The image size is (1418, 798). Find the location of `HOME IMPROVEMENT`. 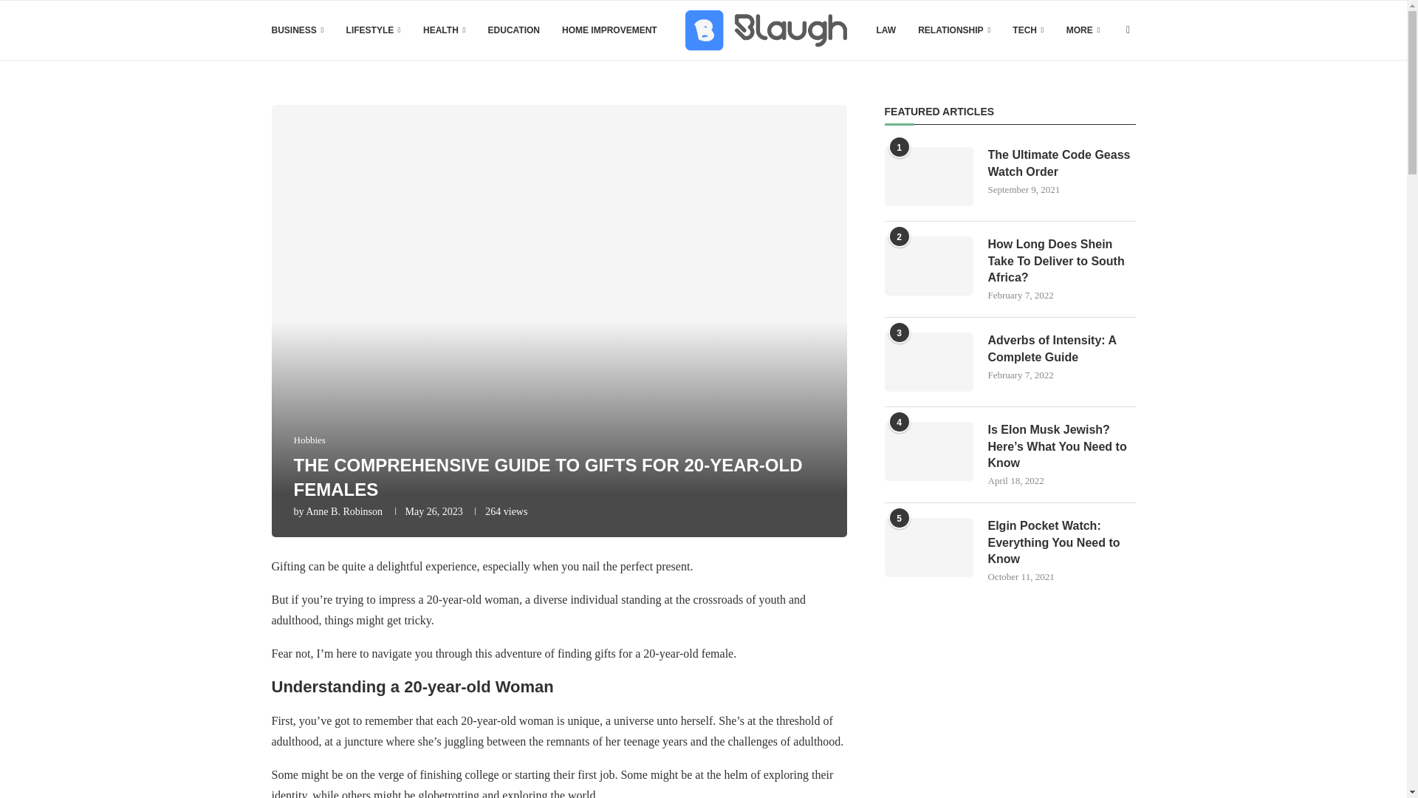

HOME IMPROVEMENT is located at coordinates (609, 30).